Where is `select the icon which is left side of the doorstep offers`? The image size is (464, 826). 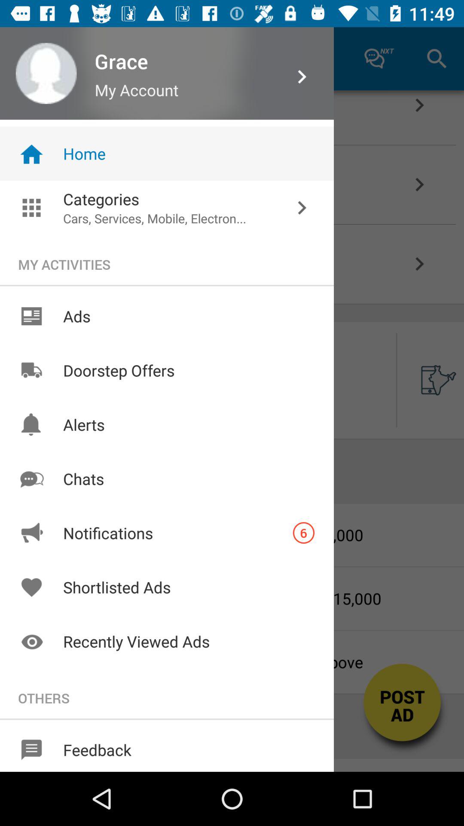
select the icon which is left side of the doorstep offers is located at coordinates (31, 370).